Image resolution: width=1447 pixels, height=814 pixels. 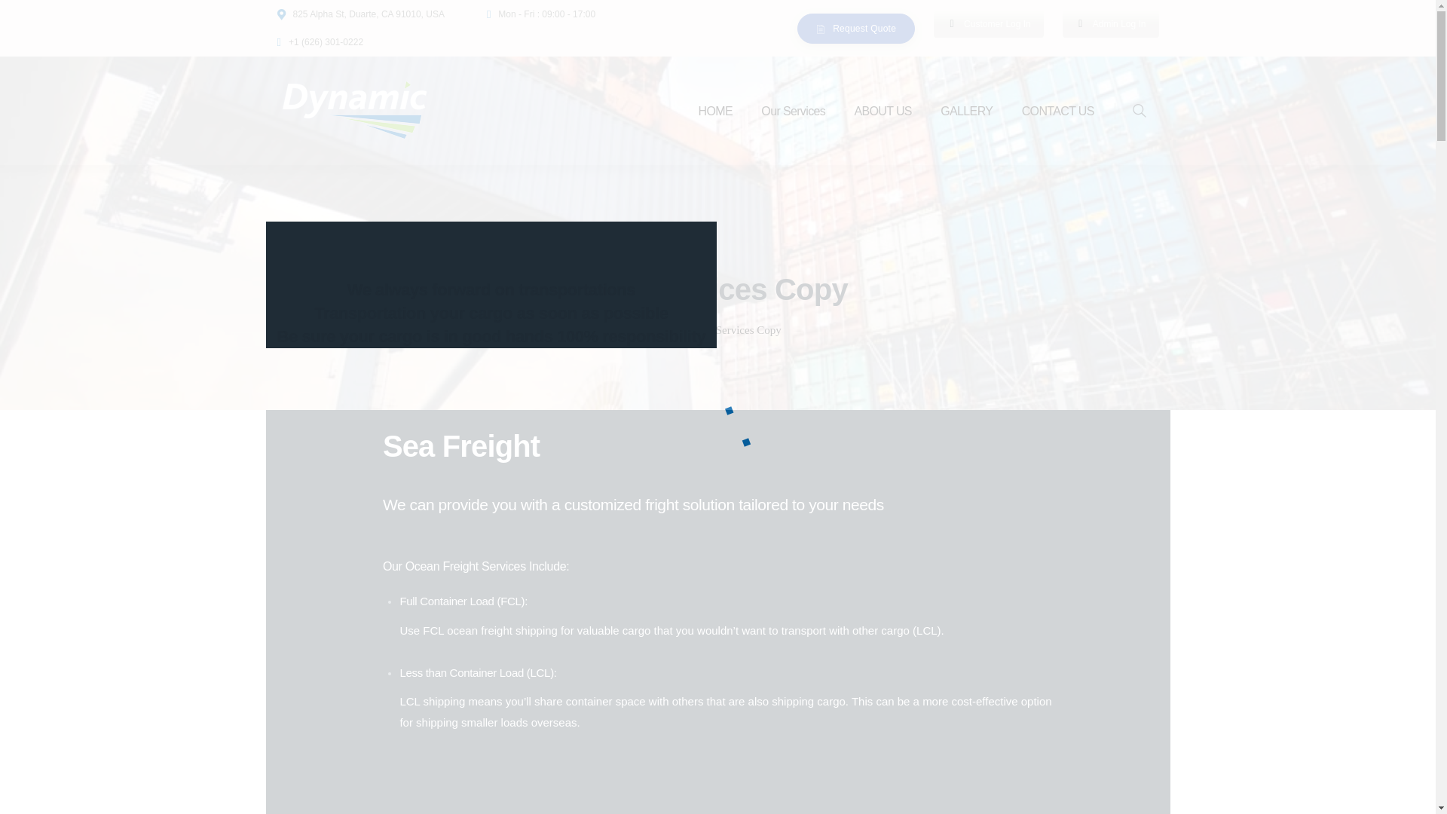 I want to click on Home, so click(x=668, y=330).